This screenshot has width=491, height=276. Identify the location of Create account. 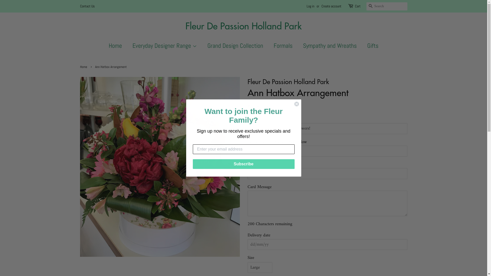
(331, 6).